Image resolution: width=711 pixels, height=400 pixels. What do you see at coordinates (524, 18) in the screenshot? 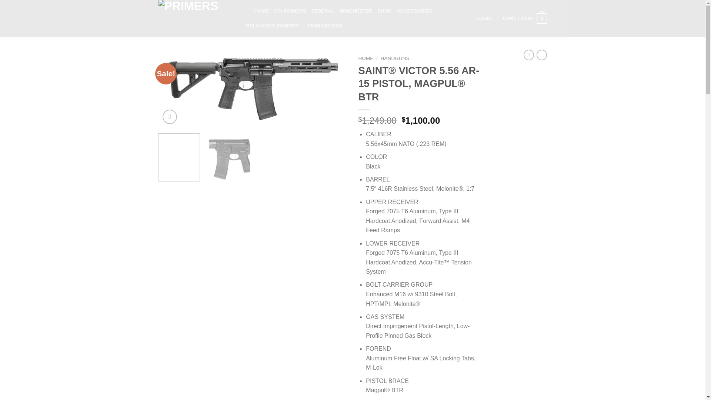
I see `Cart` at bounding box center [524, 18].